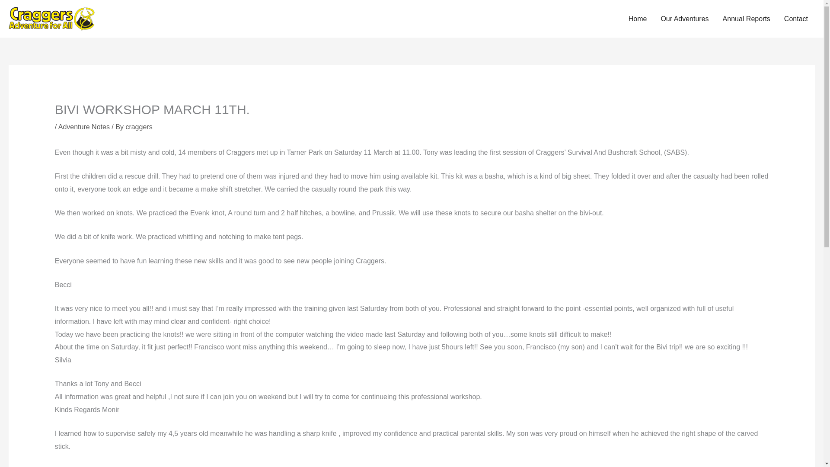  I want to click on Adventure Notes, so click(84, 127).